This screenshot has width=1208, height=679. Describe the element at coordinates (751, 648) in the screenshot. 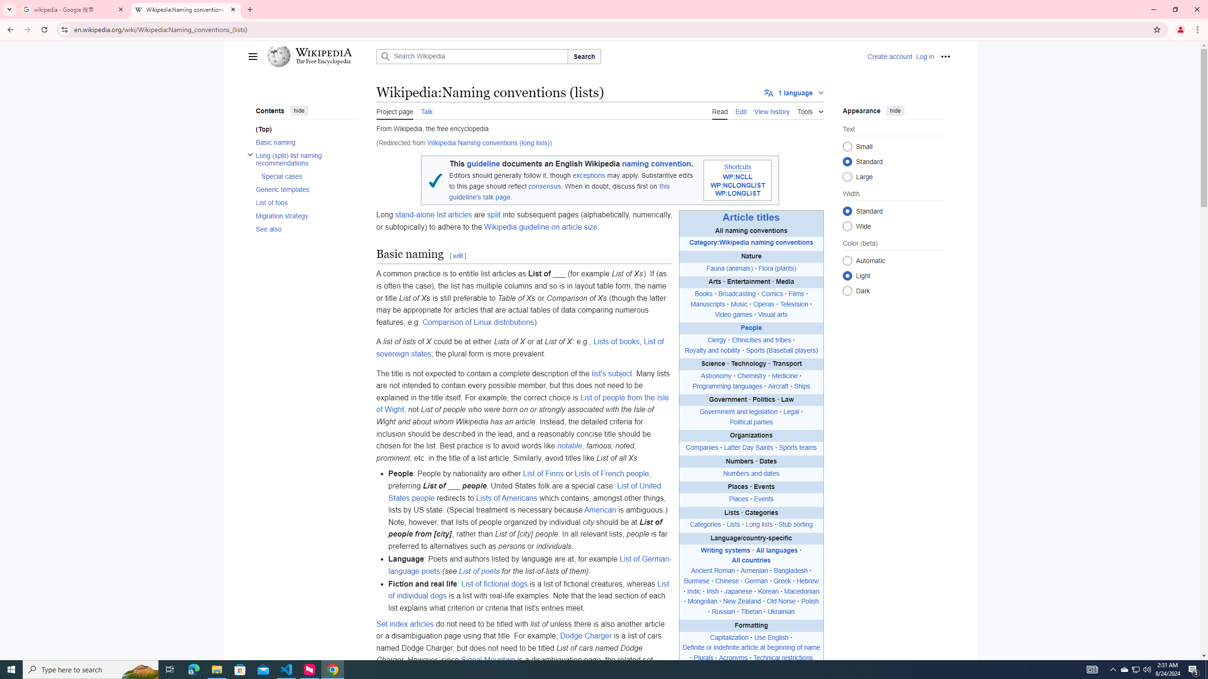

I see `Definite or indefinite article at beginning of name` at that location.